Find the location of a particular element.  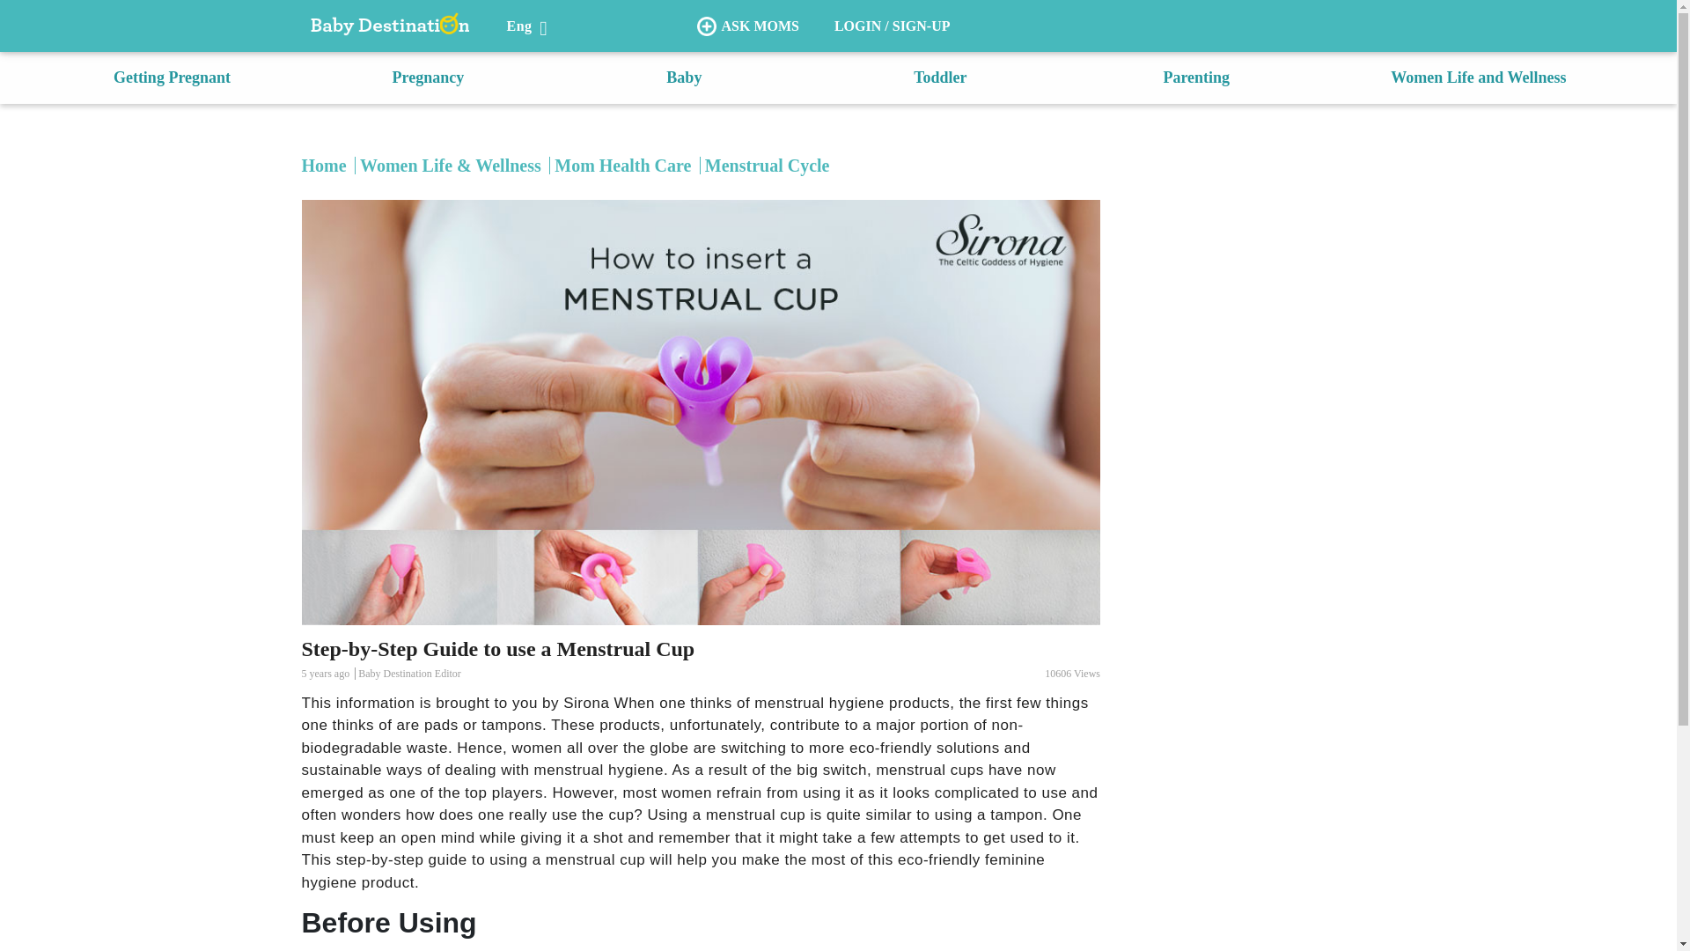

Toddler is located at coordinates (940, 77).